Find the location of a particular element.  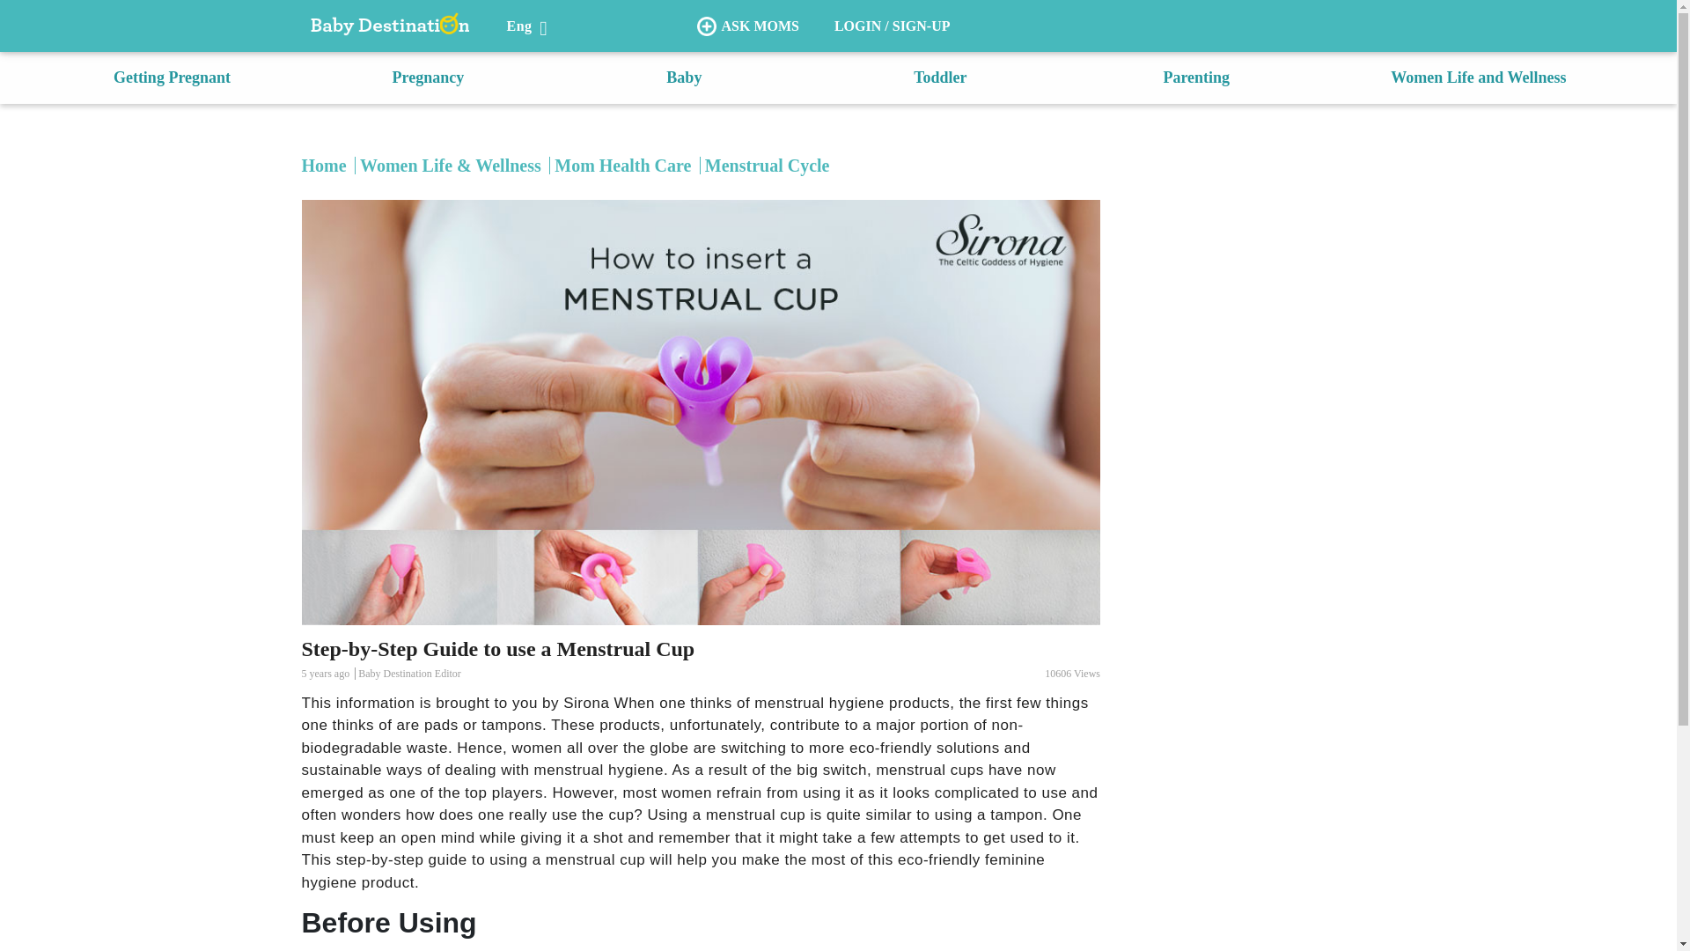

Toddler is located at coordinates (940, 77).